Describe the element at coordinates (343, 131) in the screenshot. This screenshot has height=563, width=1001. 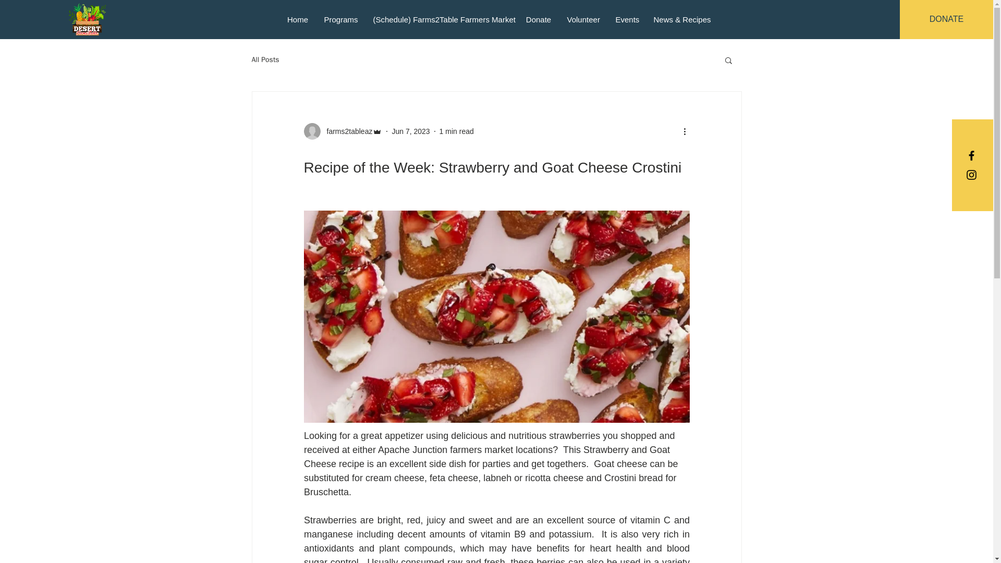
I see `farms2tableaz` at that location.